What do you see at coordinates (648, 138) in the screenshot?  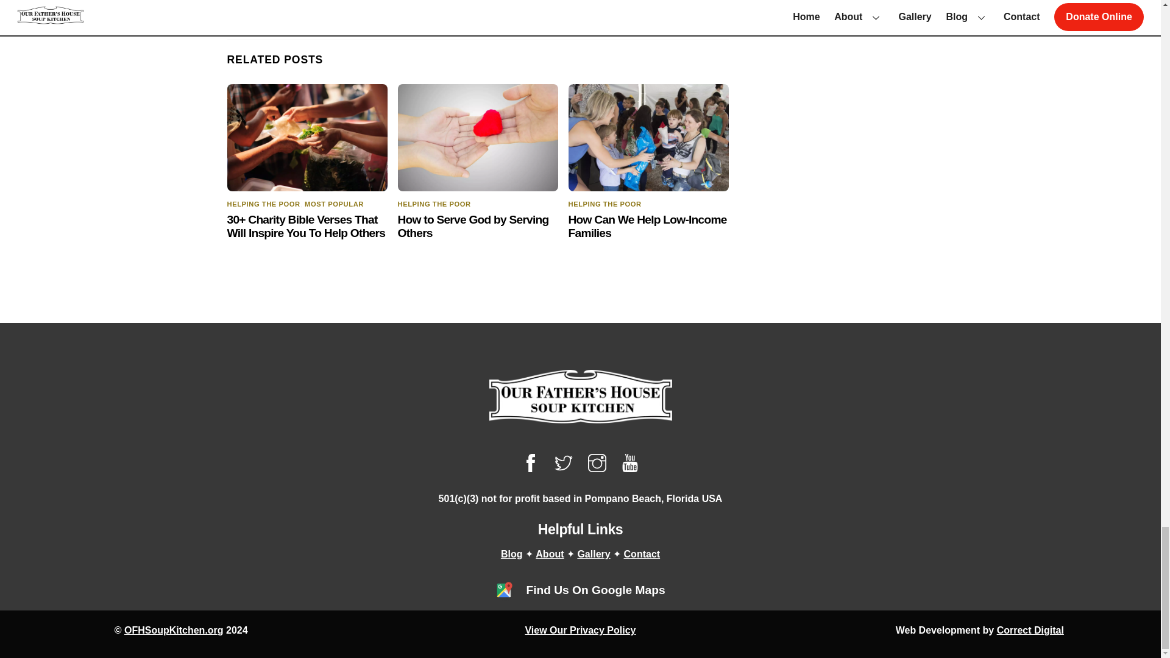 I see `How Can We Help Low-Income Families` at bounding box center [648, 138].